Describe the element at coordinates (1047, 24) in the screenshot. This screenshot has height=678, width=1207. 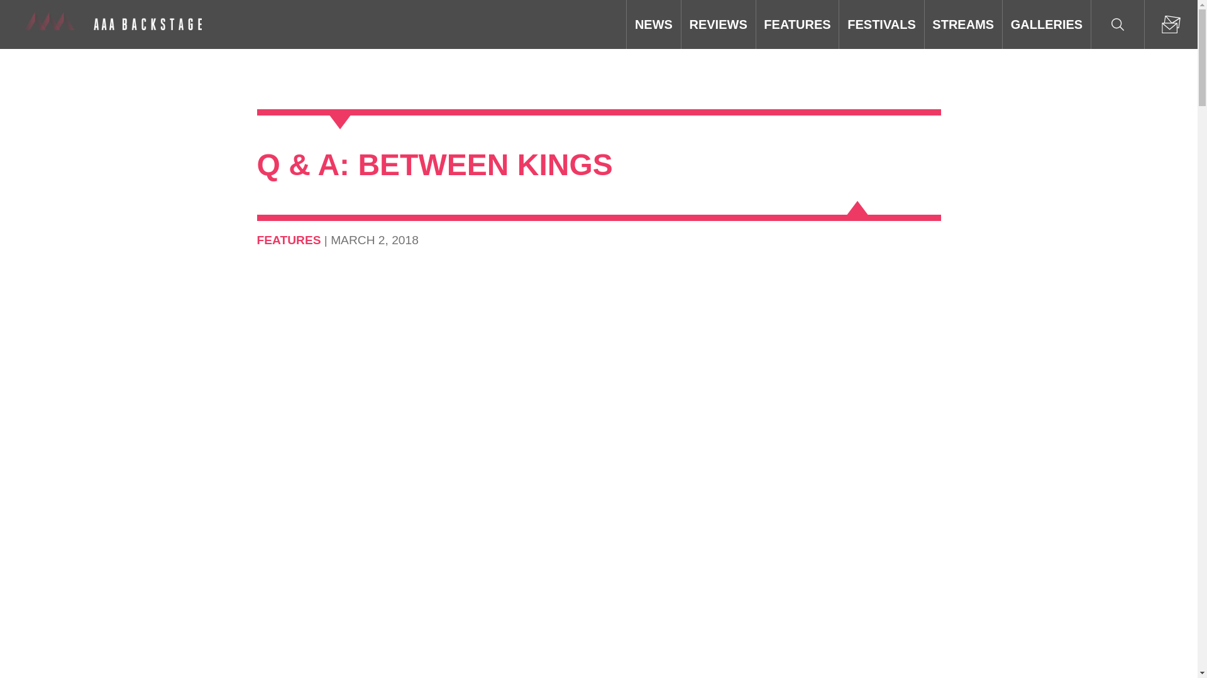
I see `GALLERIES` at that location.